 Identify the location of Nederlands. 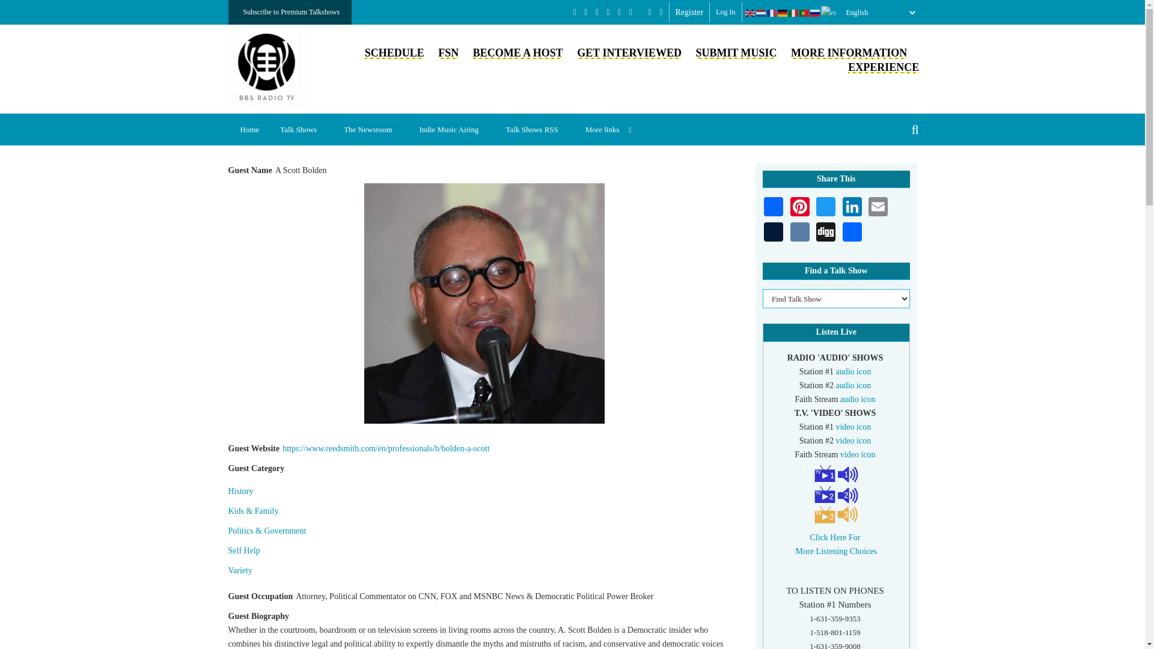
(761, 13).